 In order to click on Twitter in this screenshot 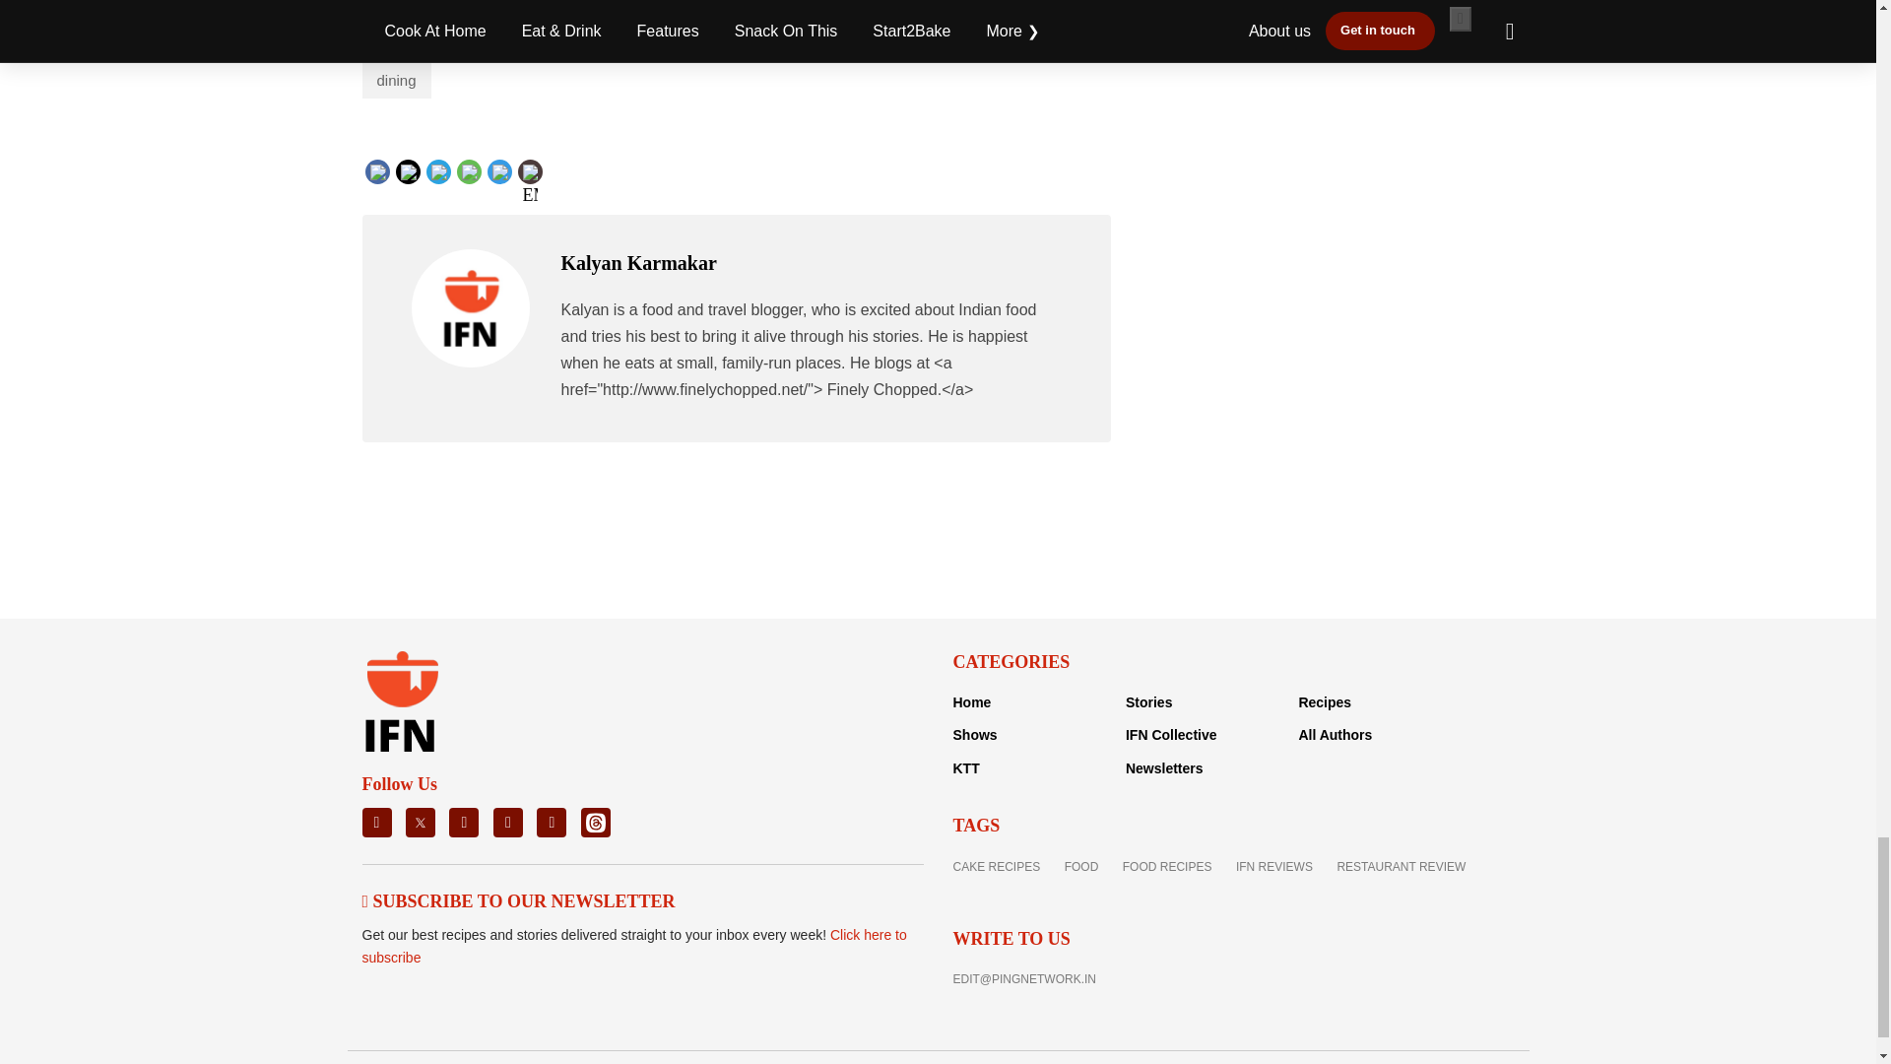, I will do `click(439, 169)`.